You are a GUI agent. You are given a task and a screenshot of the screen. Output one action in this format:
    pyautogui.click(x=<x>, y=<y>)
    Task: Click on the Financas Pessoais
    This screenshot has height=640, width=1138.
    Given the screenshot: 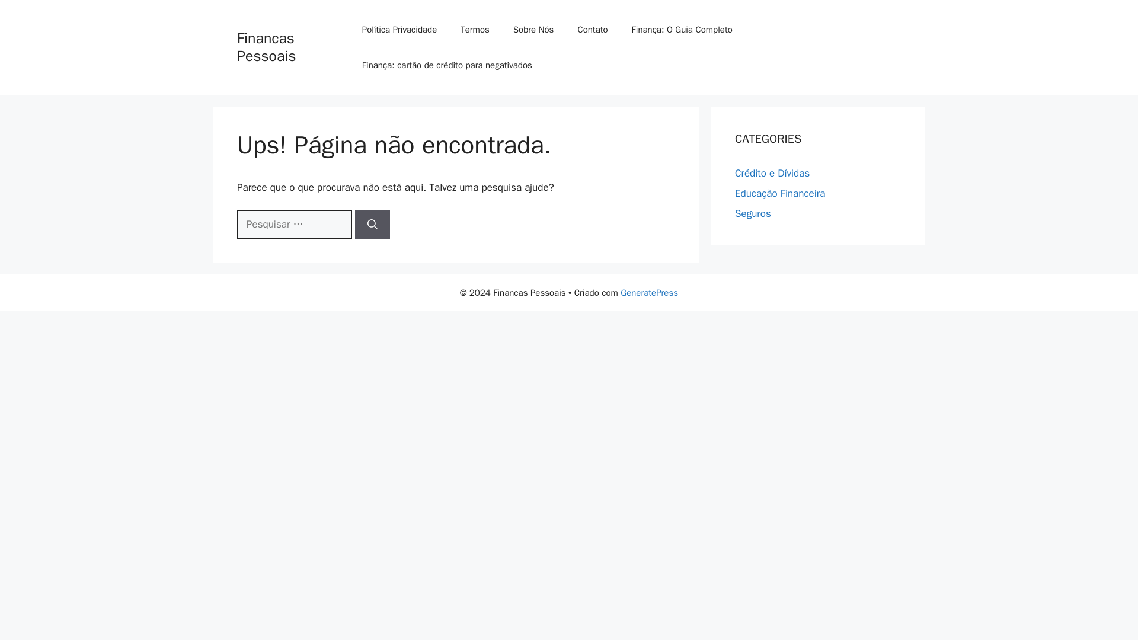 What is the action you would take?
    pyautogui.click(x=266, y=47)
    